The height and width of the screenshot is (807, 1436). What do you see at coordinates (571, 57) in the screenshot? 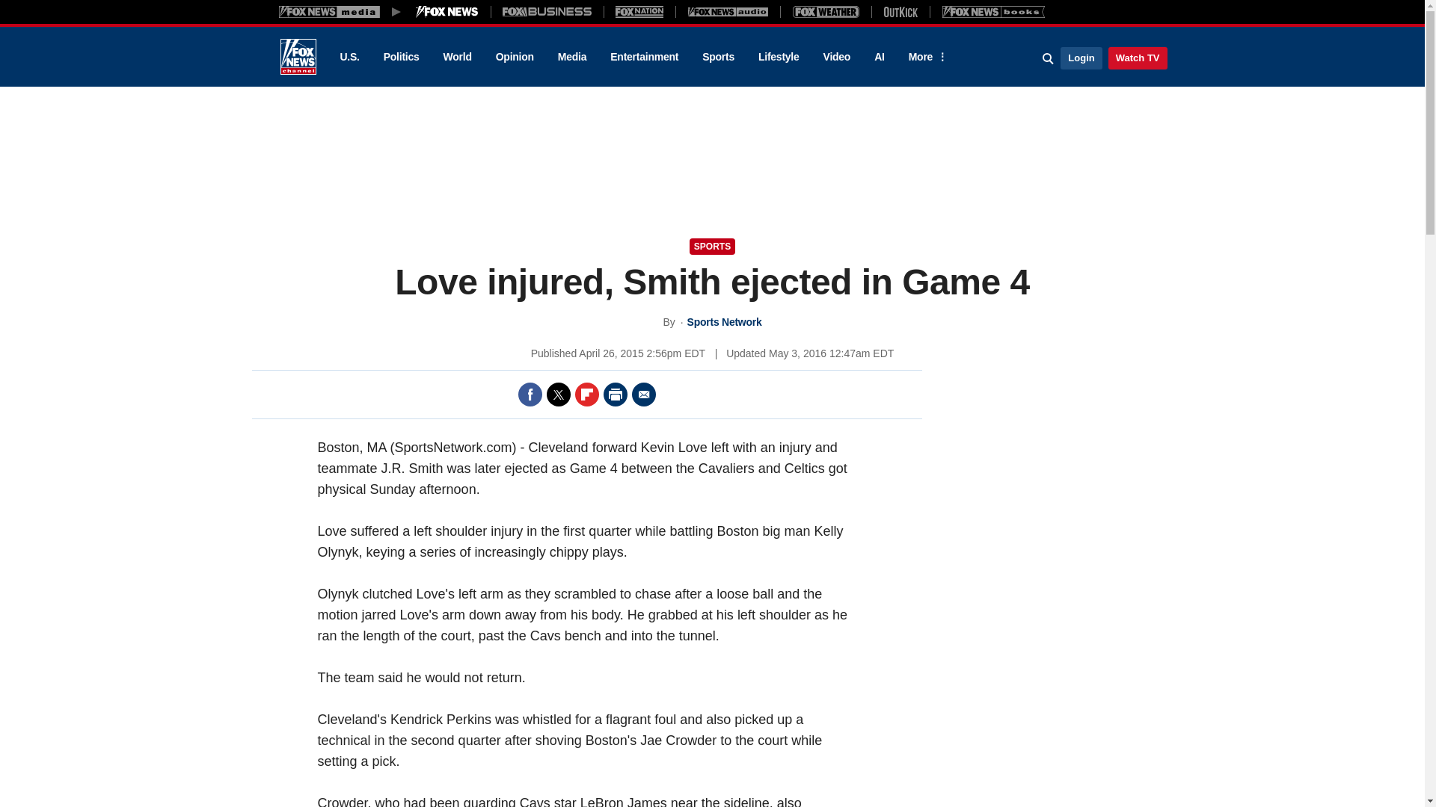
I see `Media` at bounding box center [571, 57].